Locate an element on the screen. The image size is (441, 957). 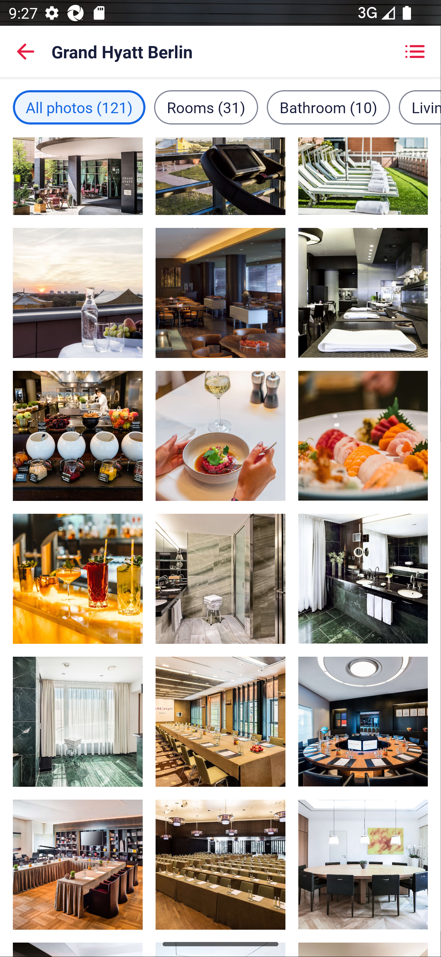
Exterior, image is located at coordinates (78, 177).